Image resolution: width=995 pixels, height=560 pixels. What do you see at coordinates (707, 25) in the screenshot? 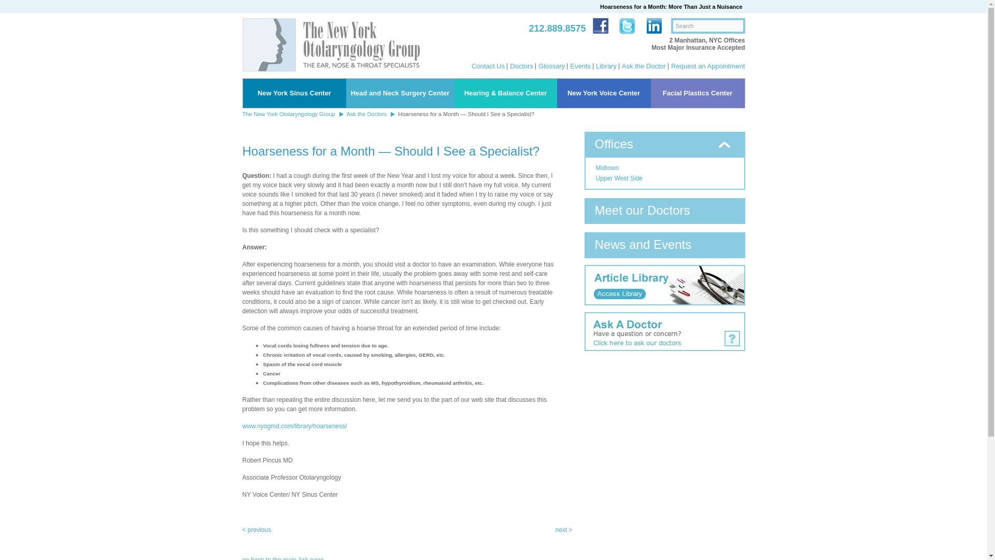
I see `Search` at bounding box center [707, 25].